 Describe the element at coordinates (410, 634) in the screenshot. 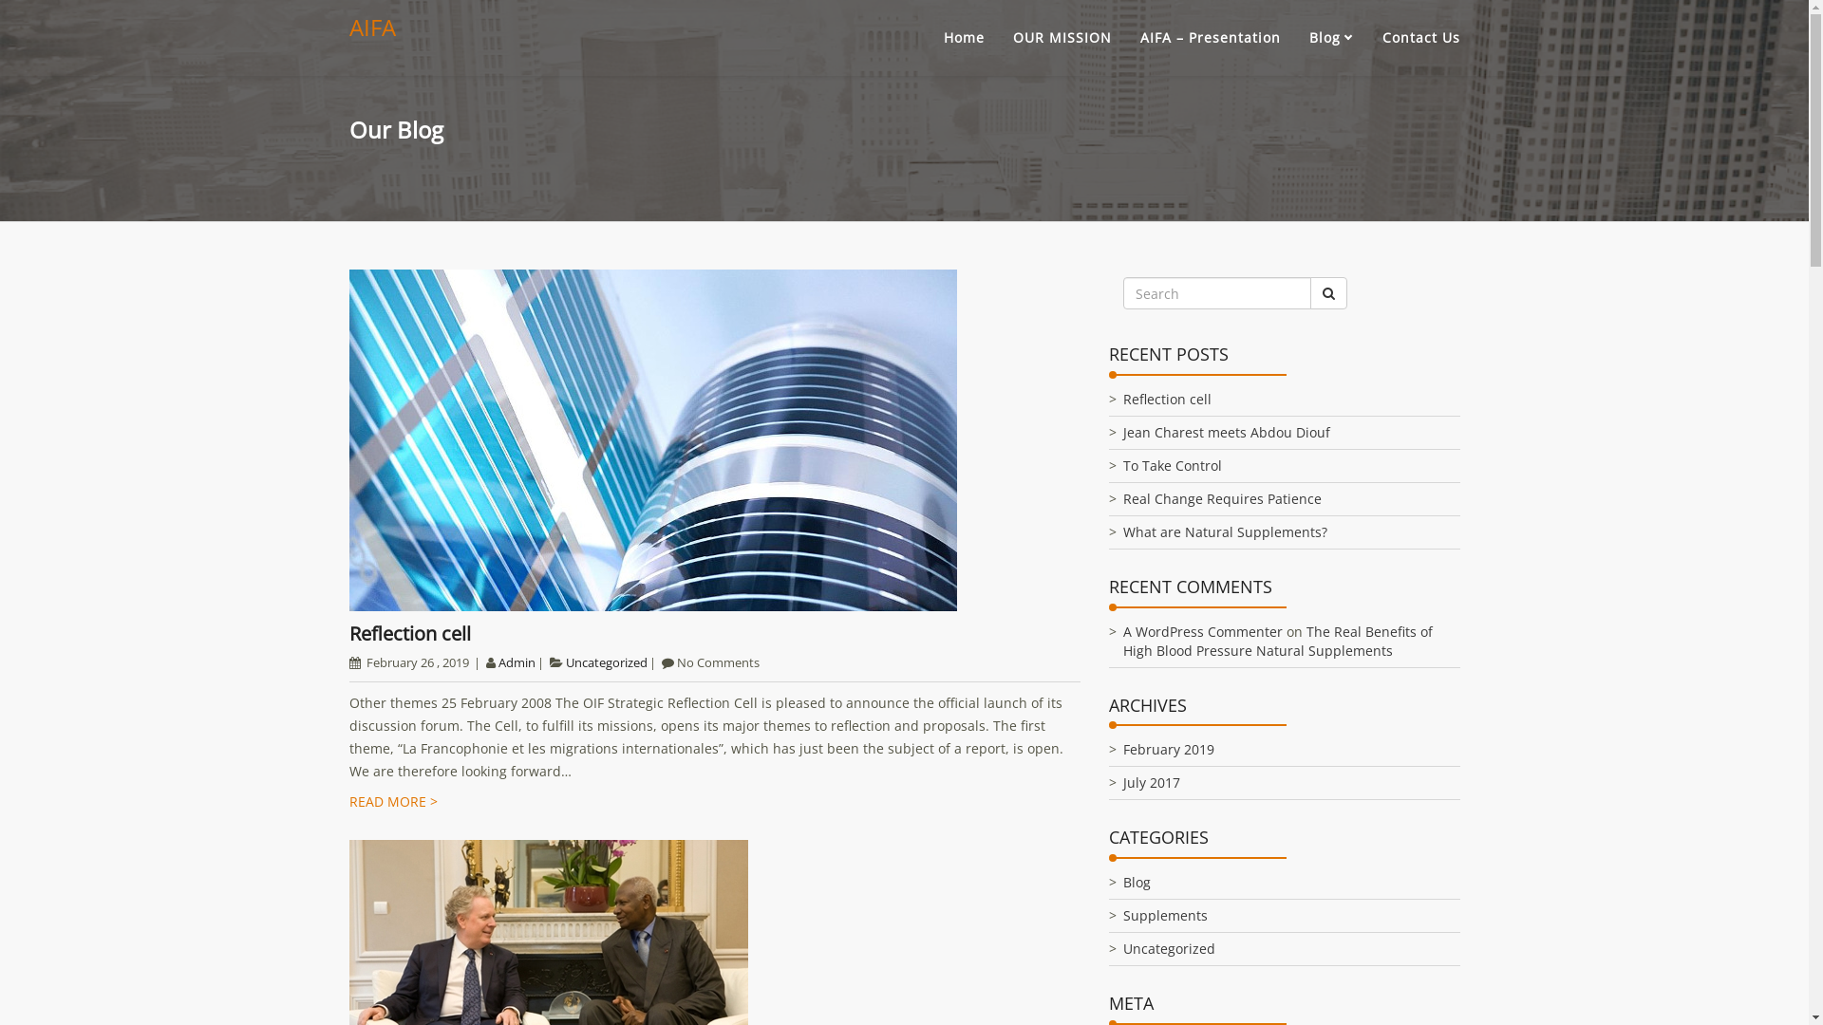

I see `Reflection cell` at that location.